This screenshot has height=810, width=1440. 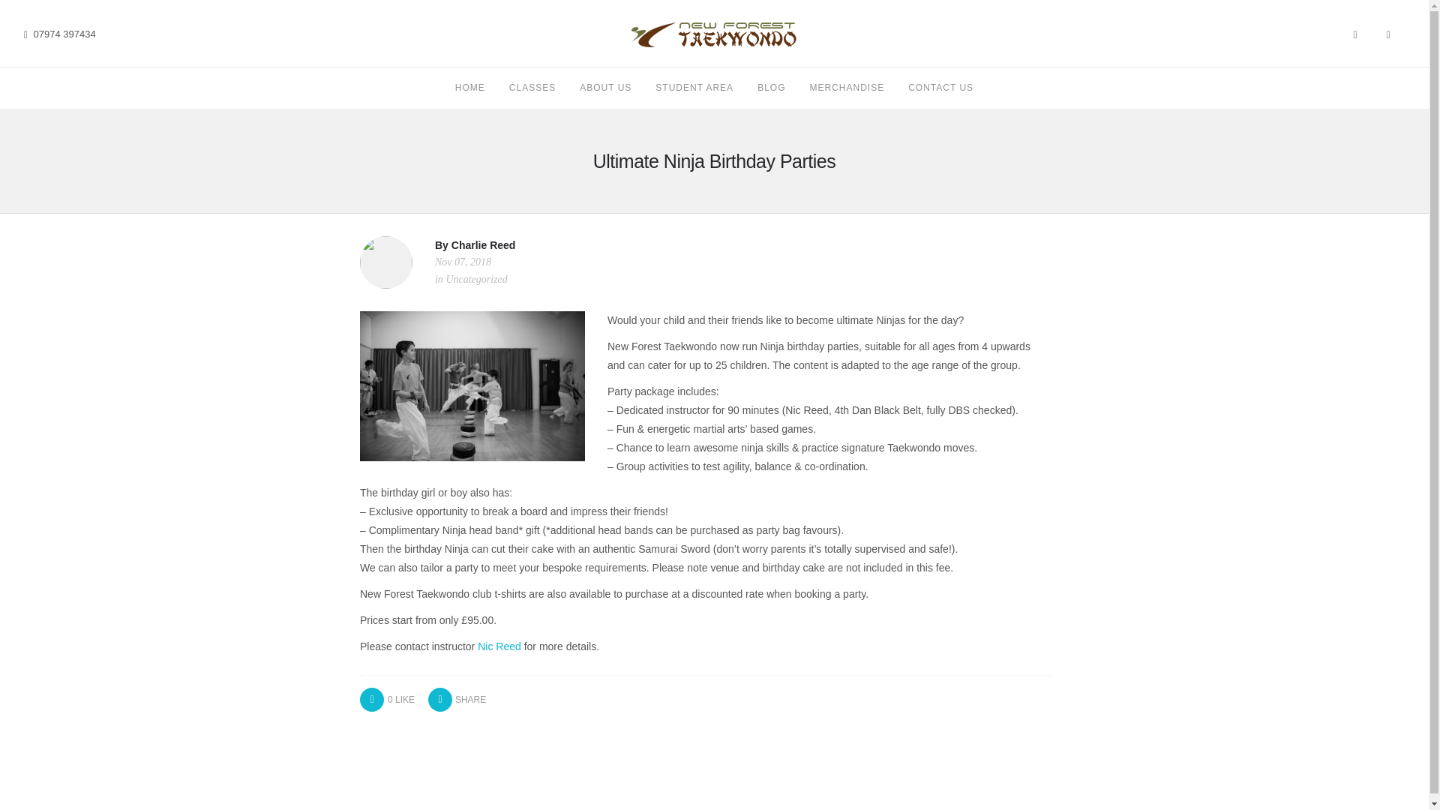 I want to click on Uncategorized, so click(x=475, y=279).